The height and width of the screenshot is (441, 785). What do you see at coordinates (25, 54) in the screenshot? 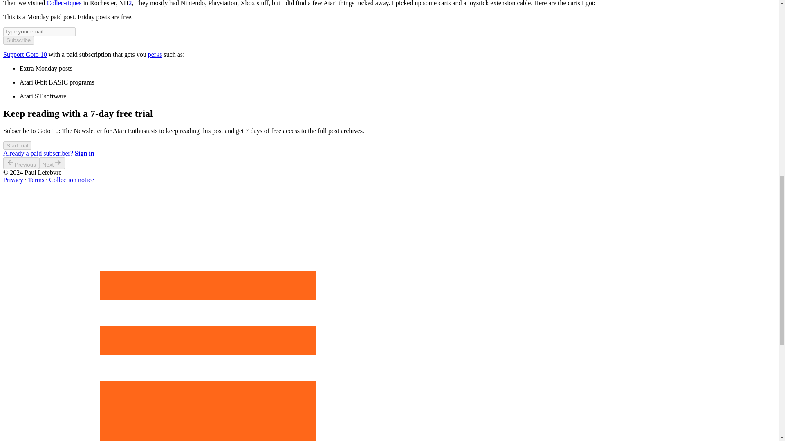
I see `Support Goto 10` at bounding box center [25, 54].